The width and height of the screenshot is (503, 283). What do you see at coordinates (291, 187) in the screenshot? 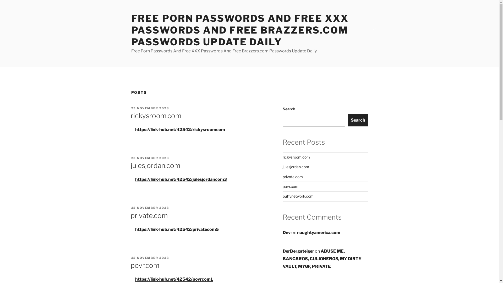
I see `povr.com` at bounding box center [291, 187].